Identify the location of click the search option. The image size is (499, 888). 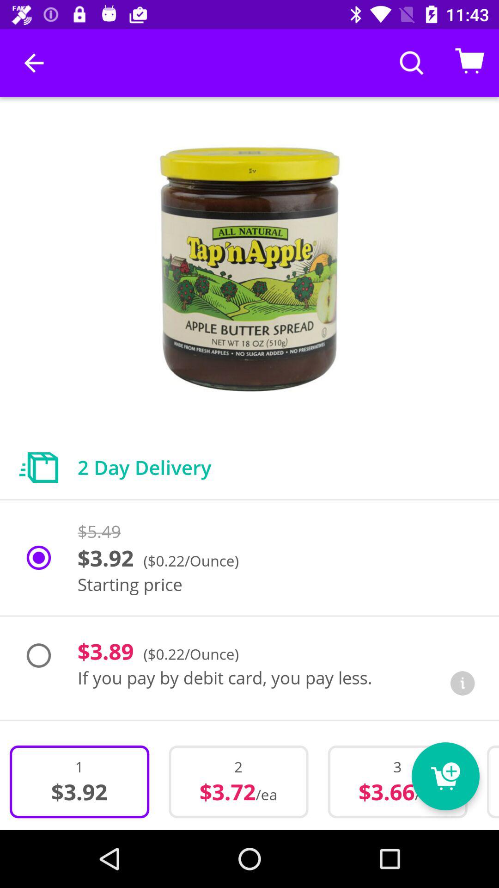
(412, 63).